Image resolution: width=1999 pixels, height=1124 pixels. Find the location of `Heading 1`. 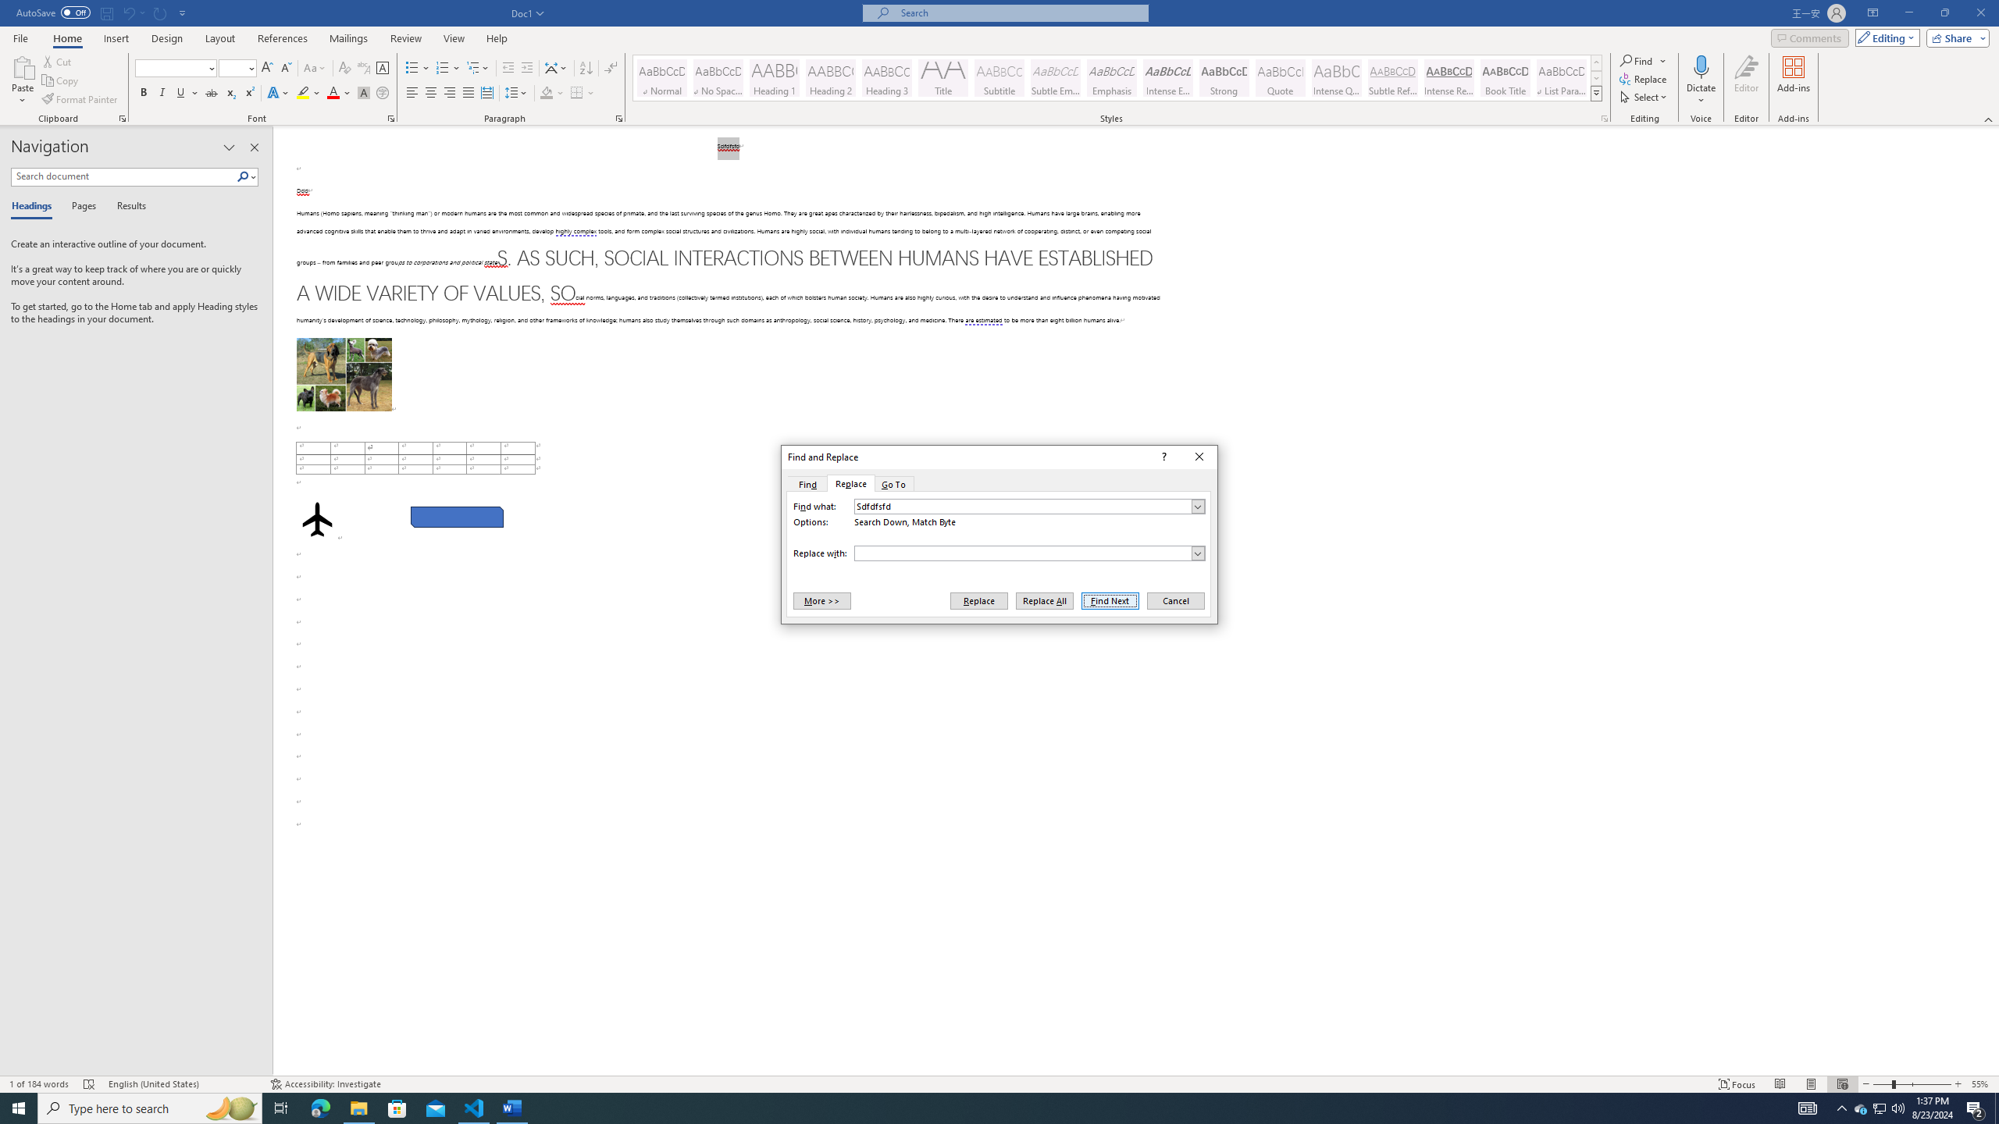

Heading 1 is located at coordinates (775, 78).